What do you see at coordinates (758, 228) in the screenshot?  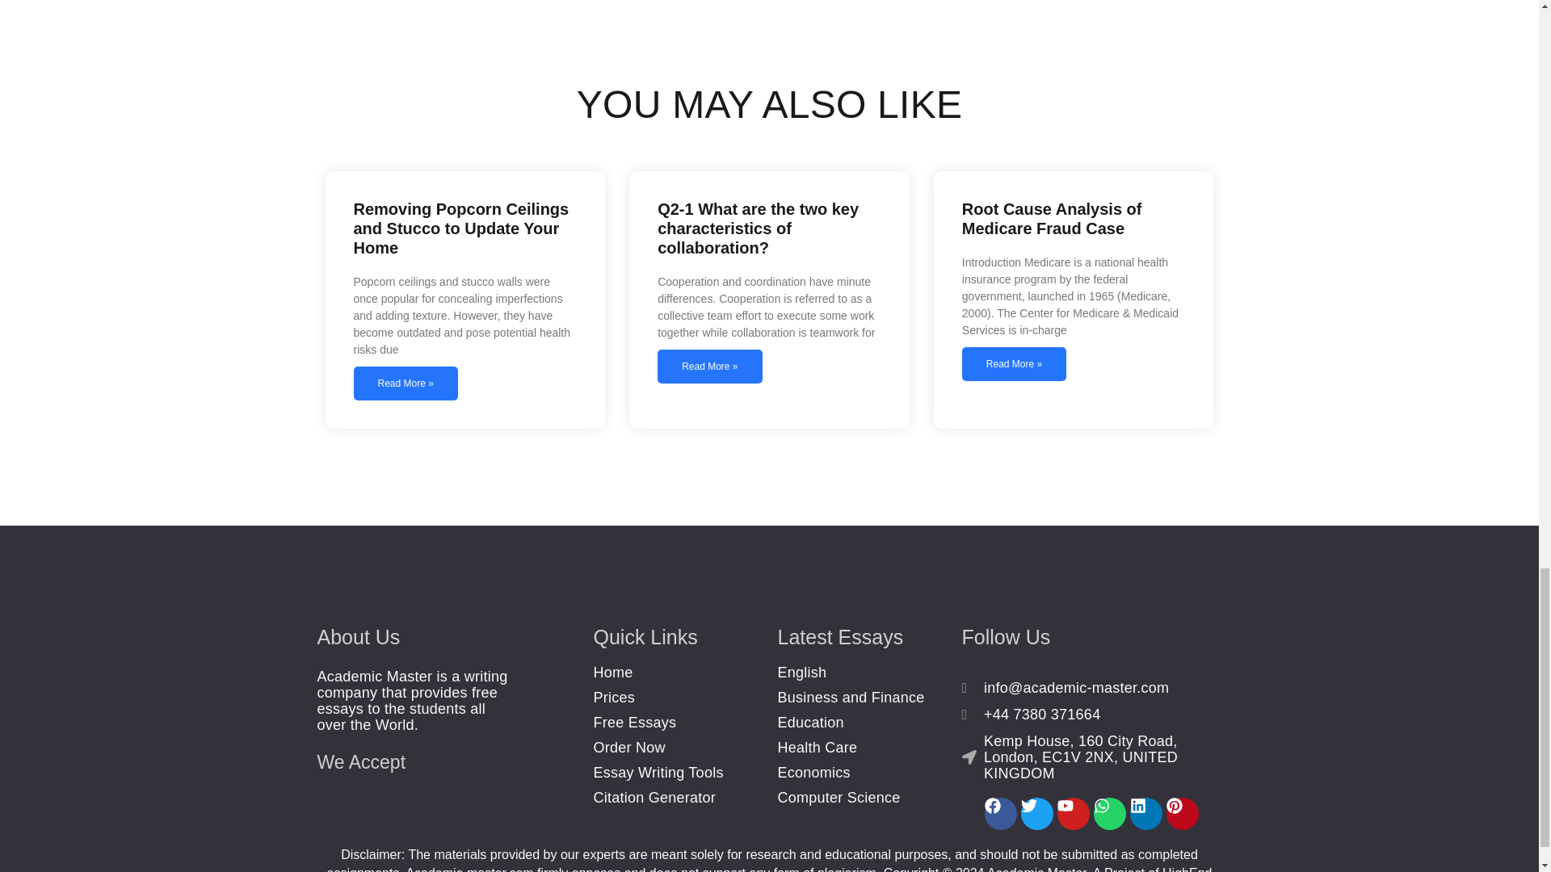 I see `Q2-1 What are the two key characteristics of collaboration?` at bounding box center [758, 228].